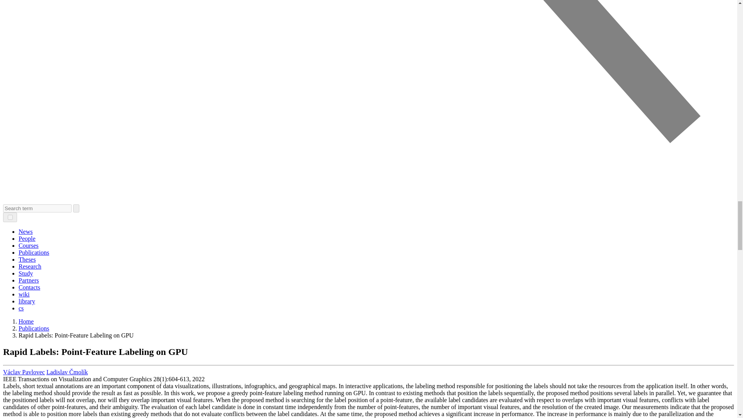 Image resolution: width=743 pixels, height=418 pixels. What do you see at coordinates (24, 294) in the screenshot?
I see `wiki` at bounding box center [24, 294].